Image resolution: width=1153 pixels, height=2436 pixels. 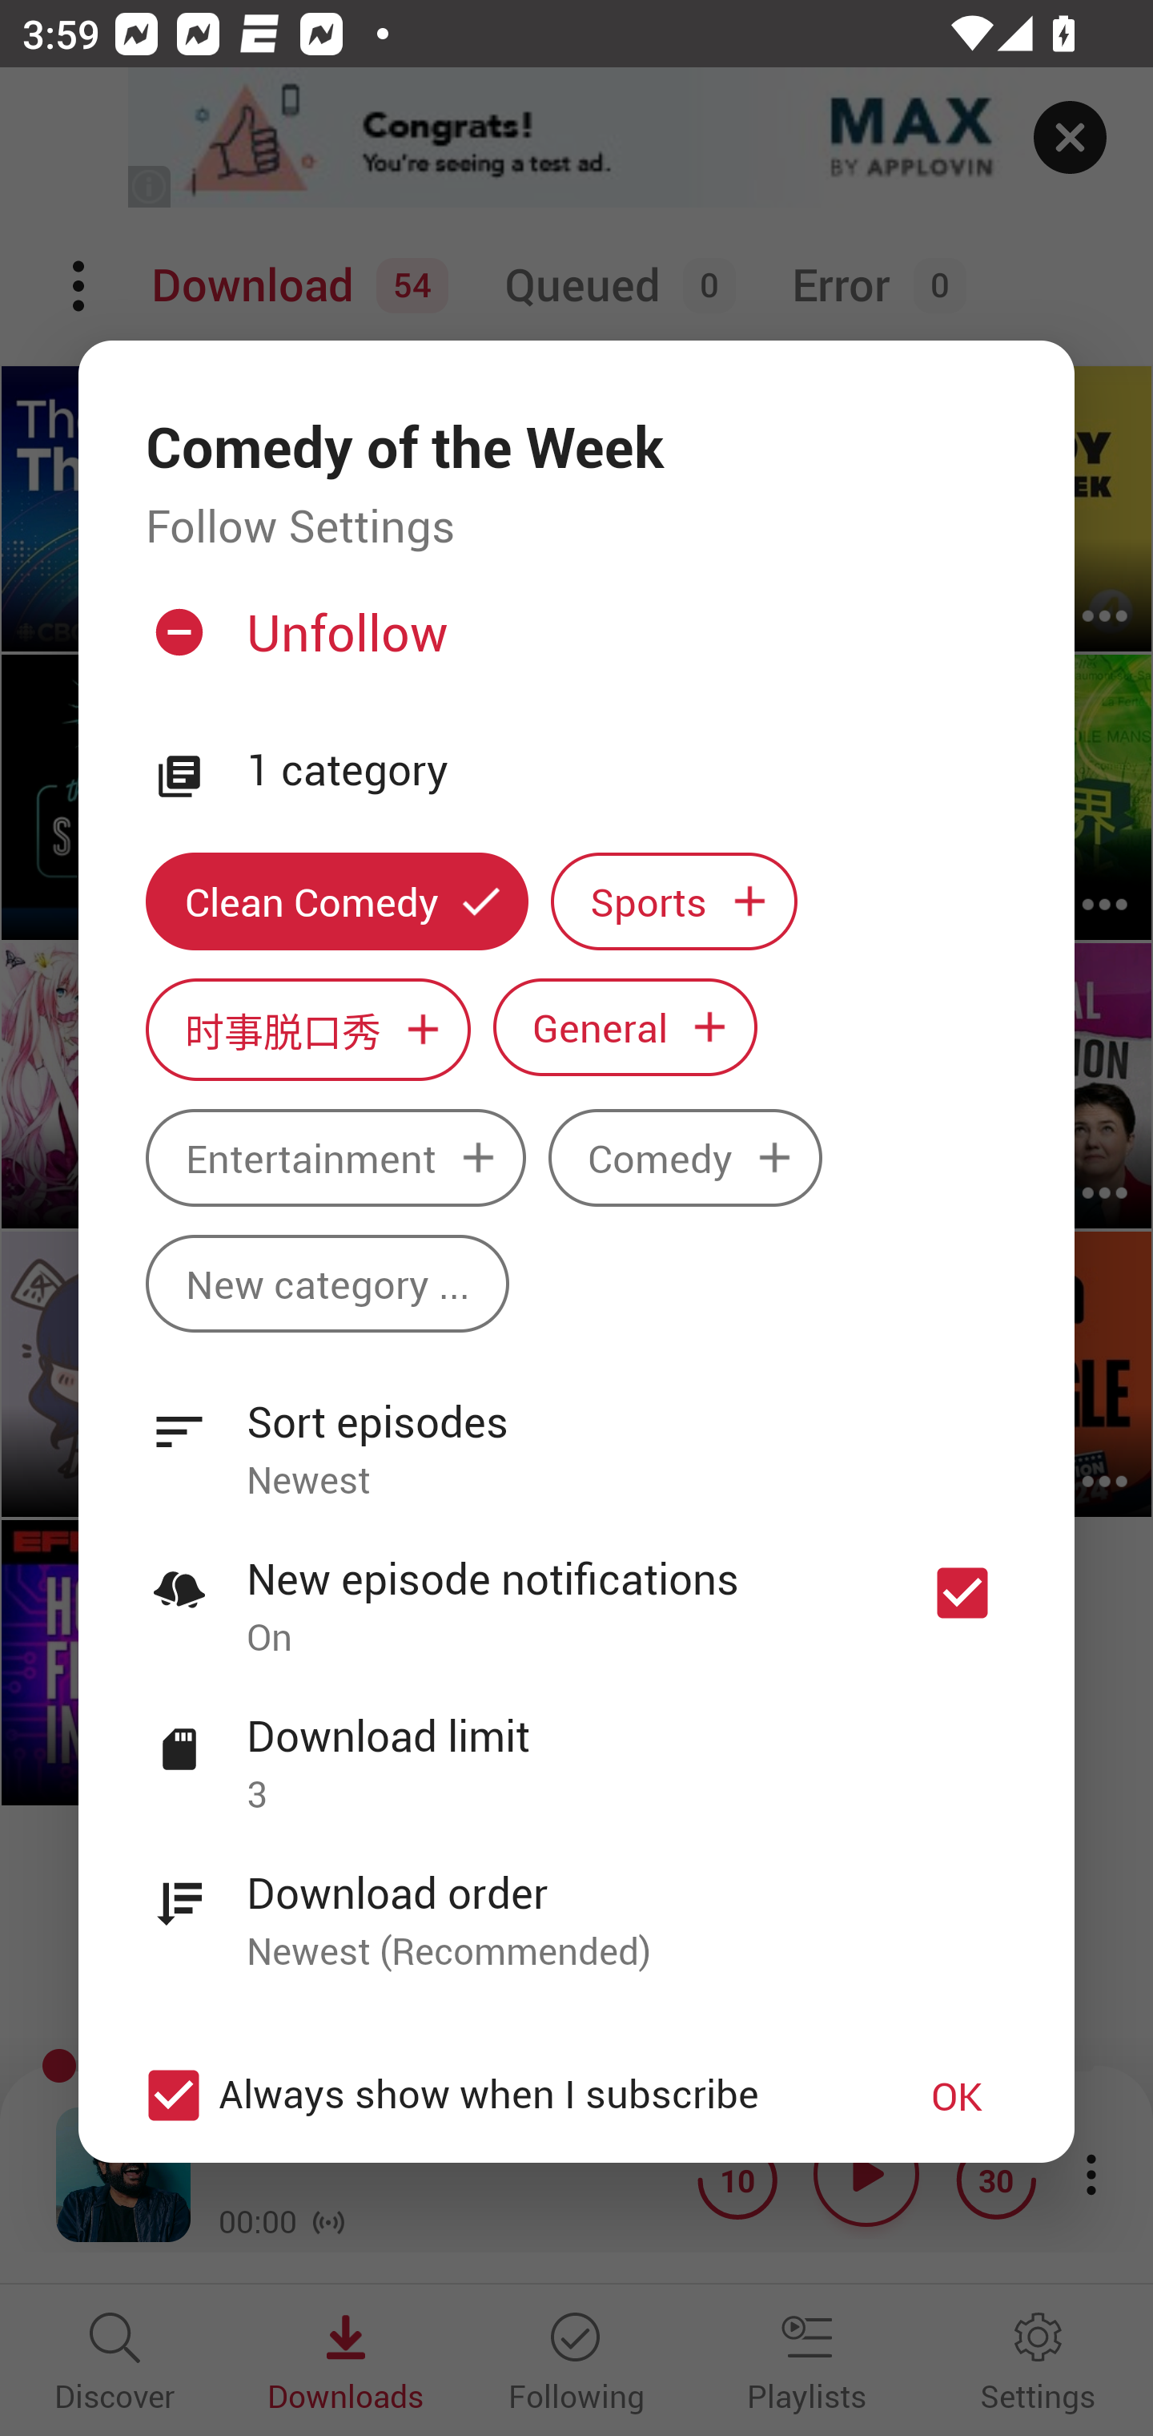 What do you see at coordinates (307, 1030) in the screenshot?
I see `时事脱口秀` at bounding box center [307, 1030].